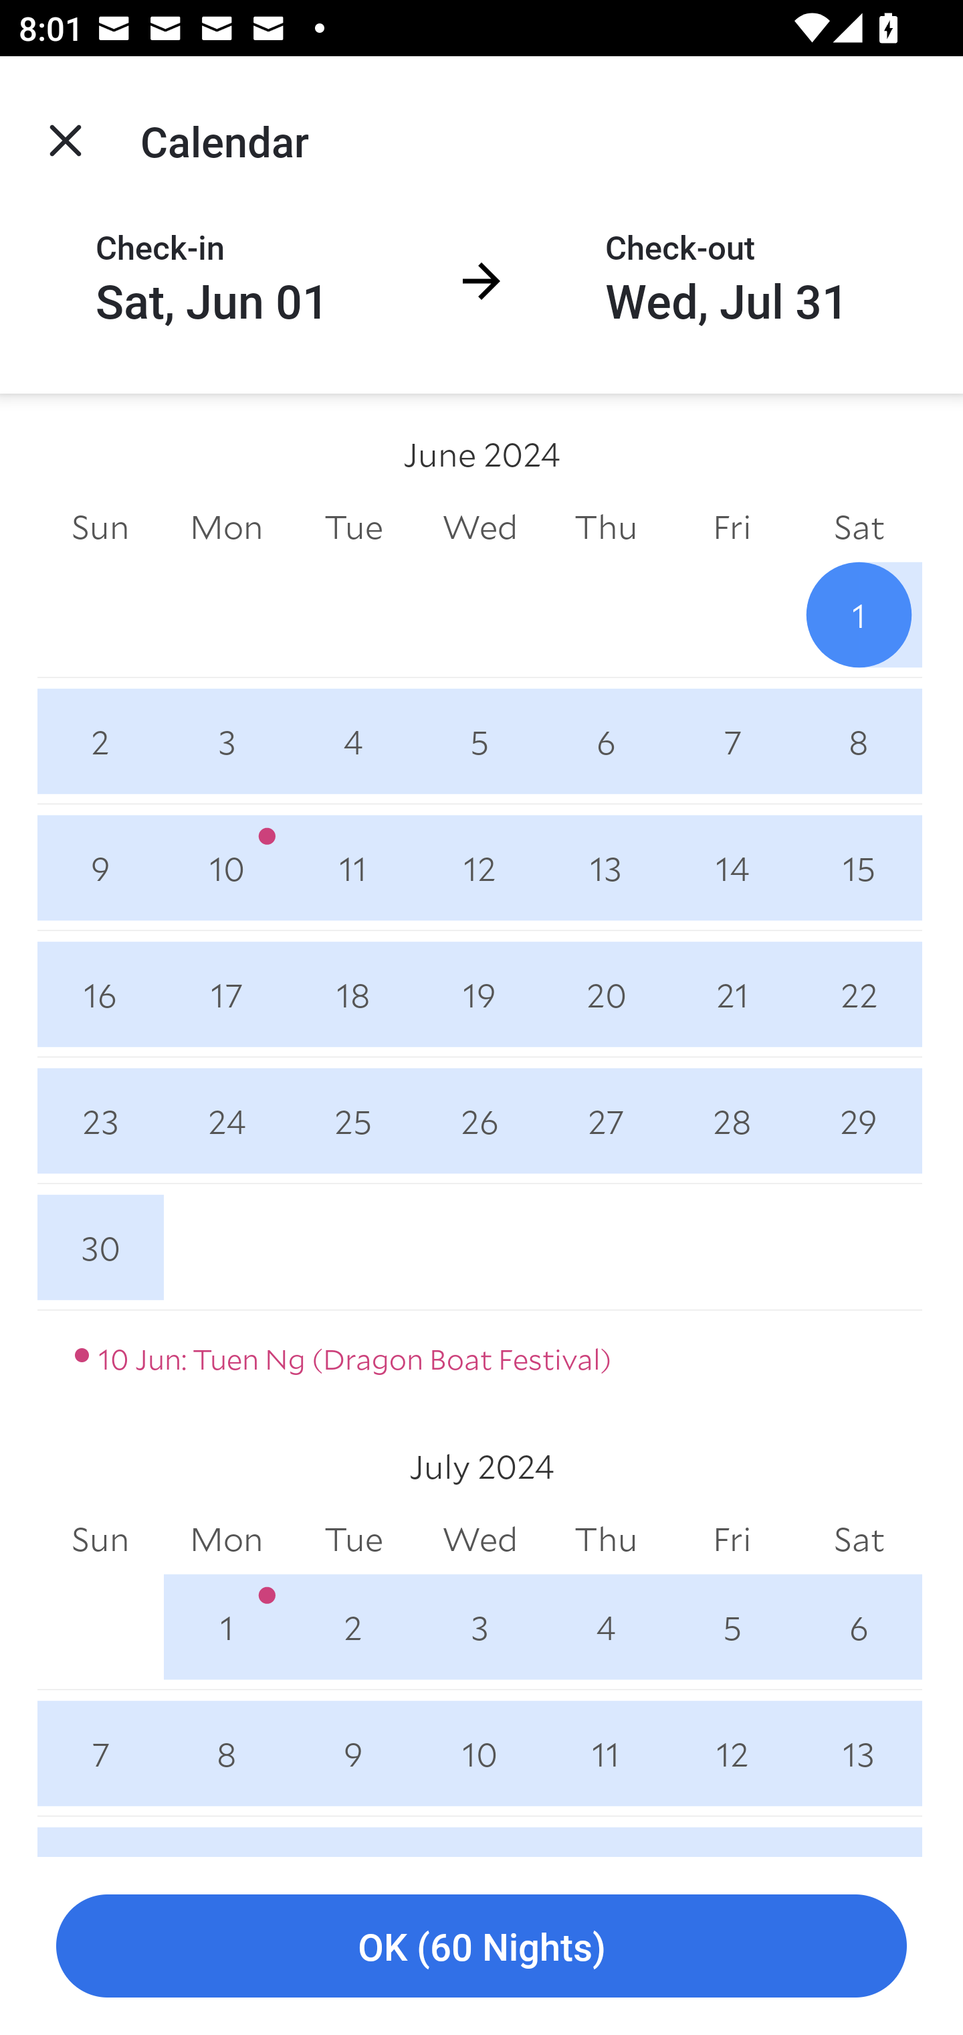 This screenshot has height=2035, width=963. I want to click on 3 3 July 2024, so click(480, 1627).